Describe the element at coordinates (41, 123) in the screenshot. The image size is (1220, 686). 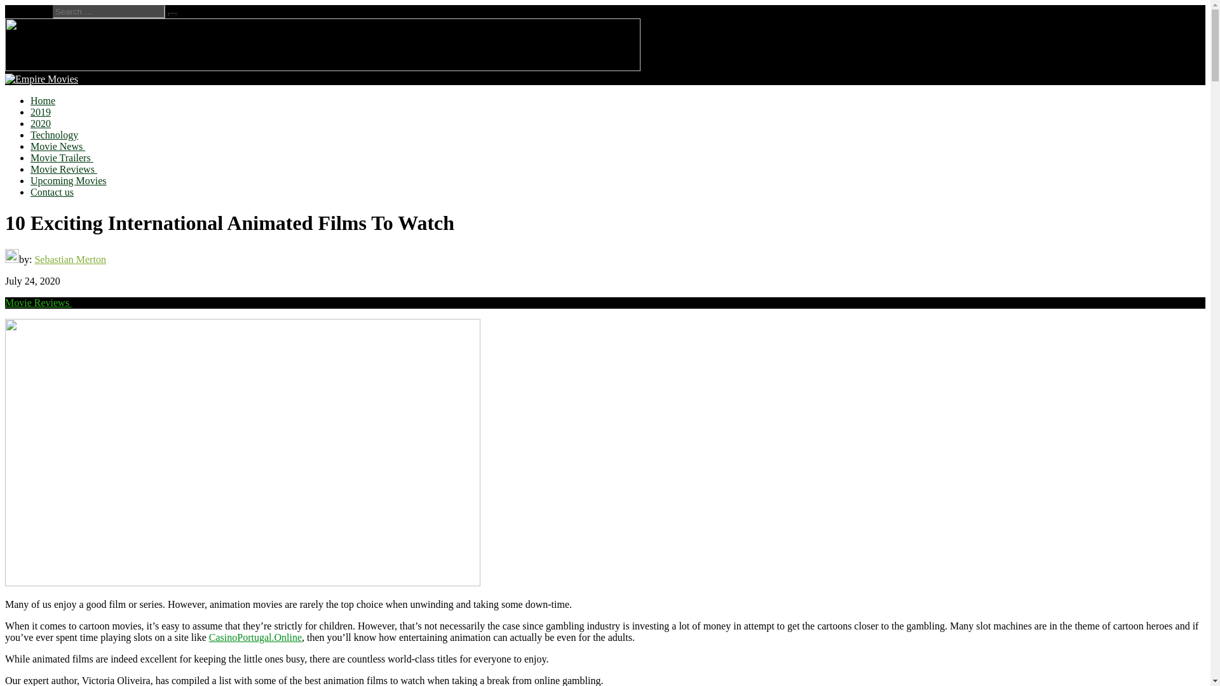
I see `2020` at that location.